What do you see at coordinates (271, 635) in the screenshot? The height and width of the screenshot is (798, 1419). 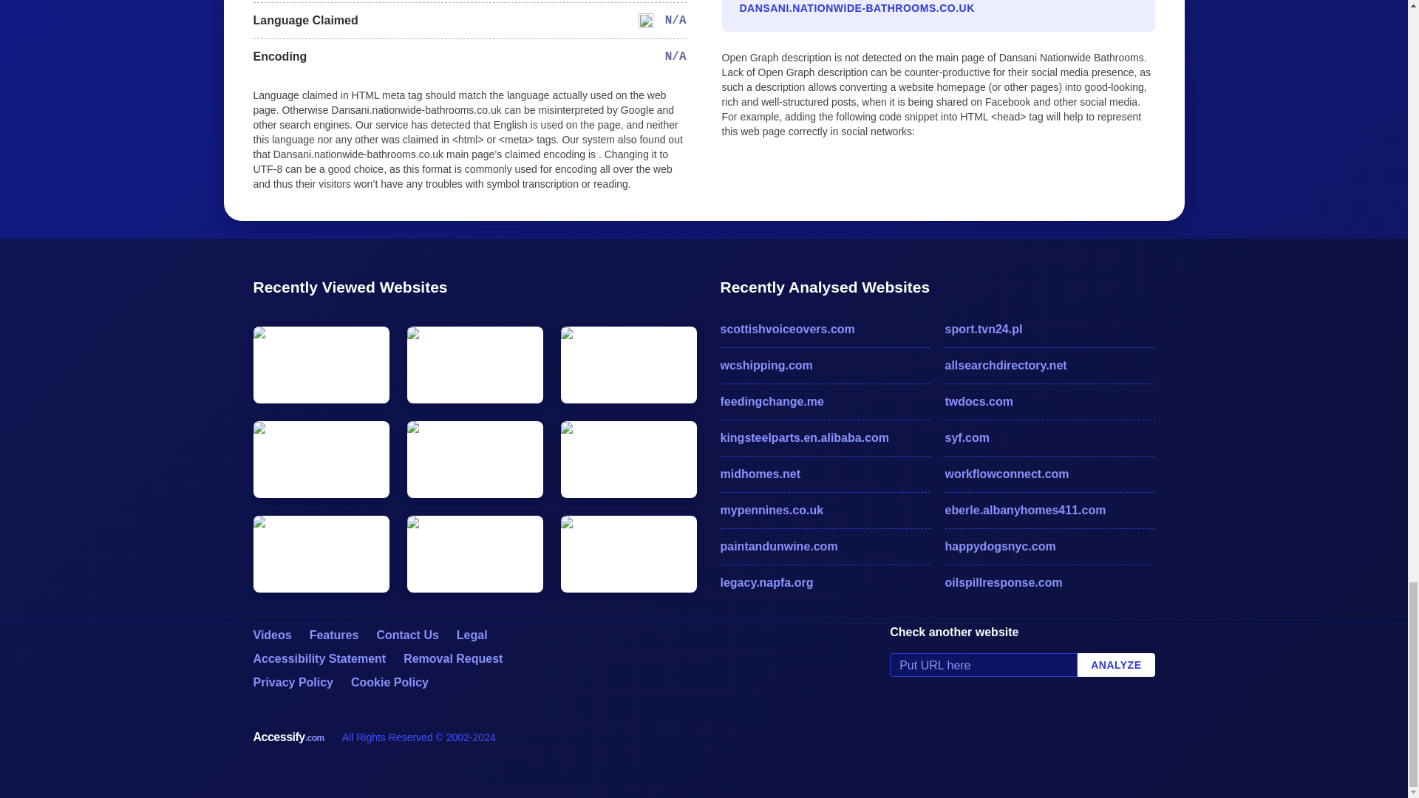 I see `Screencasts: video tutorials and guides` at bounding box center [271, 635].